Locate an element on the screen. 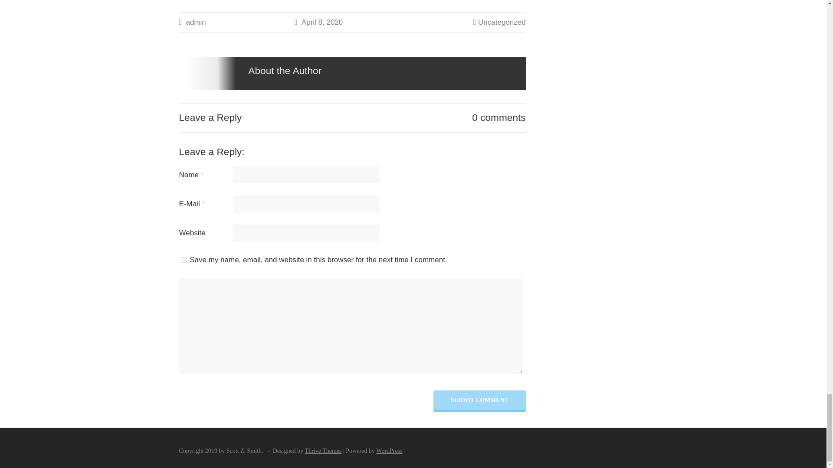 This screenshot has height=468, width=833. admin is located at coordinates (196, 22).